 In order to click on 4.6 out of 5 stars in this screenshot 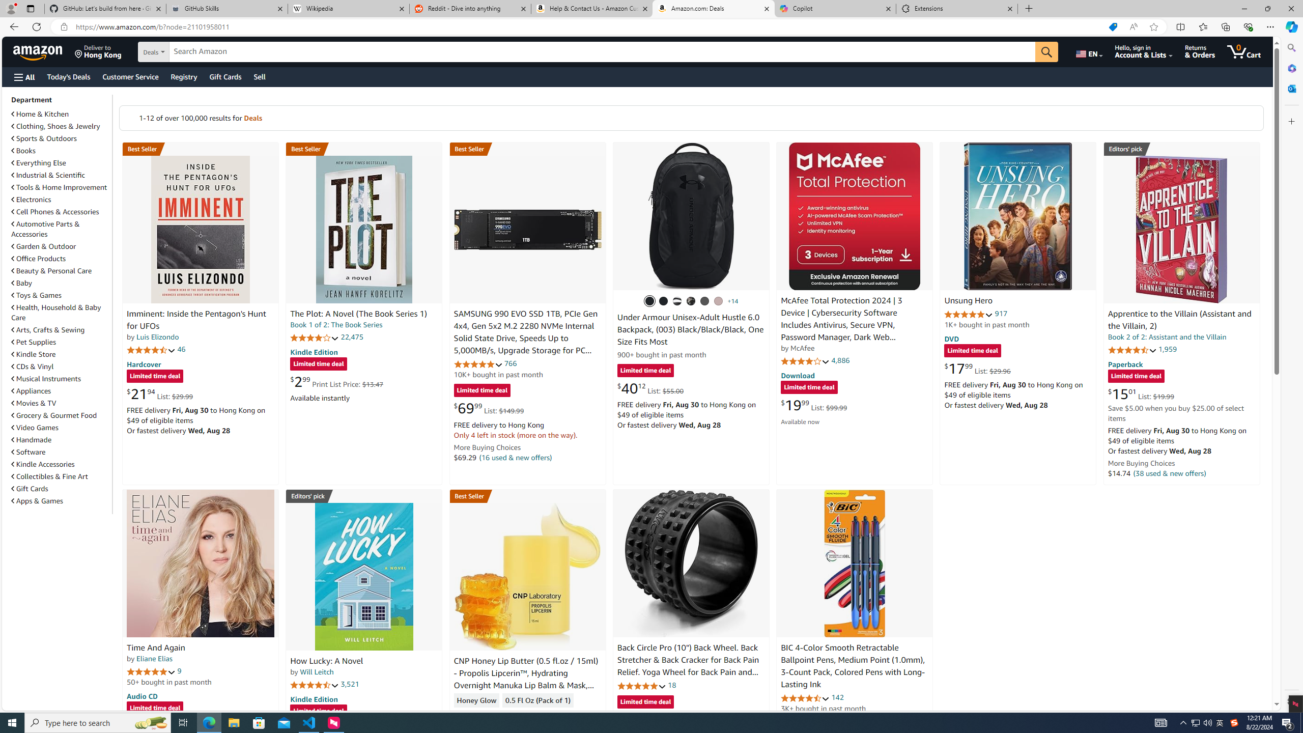, I will do `click(805, 698)`.